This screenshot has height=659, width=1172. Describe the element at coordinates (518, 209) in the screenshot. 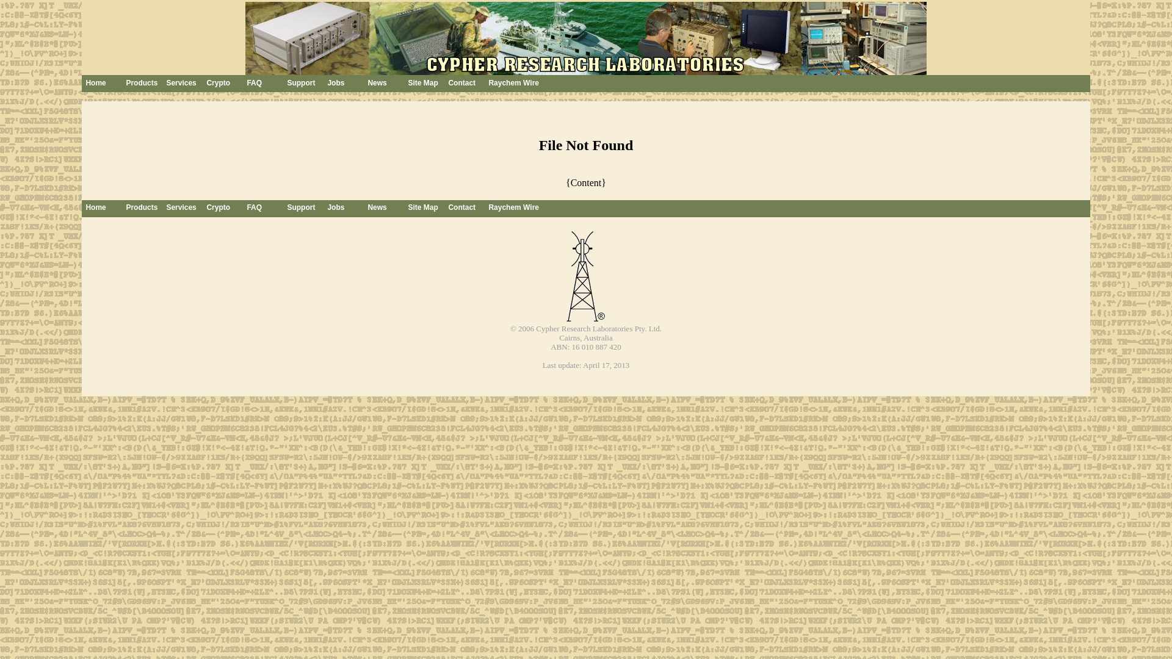

I see `Raychem Wire` at that location.